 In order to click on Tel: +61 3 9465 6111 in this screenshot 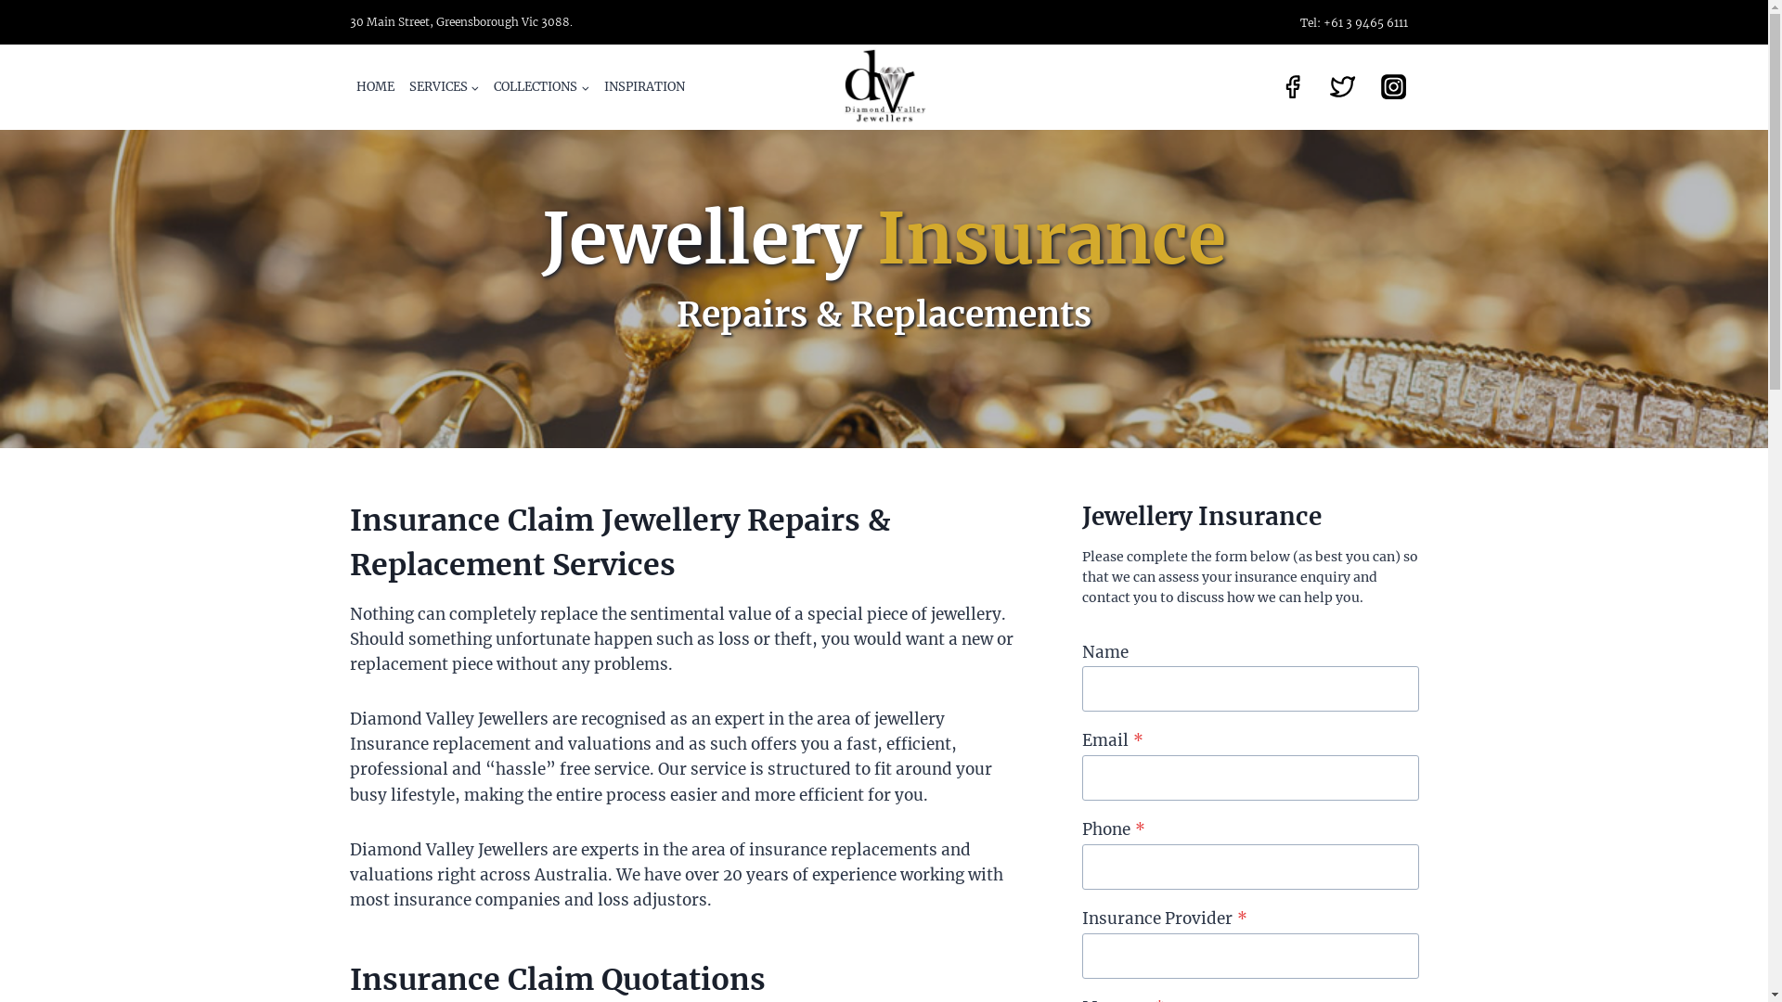, I will do `click(1353, 22)`.